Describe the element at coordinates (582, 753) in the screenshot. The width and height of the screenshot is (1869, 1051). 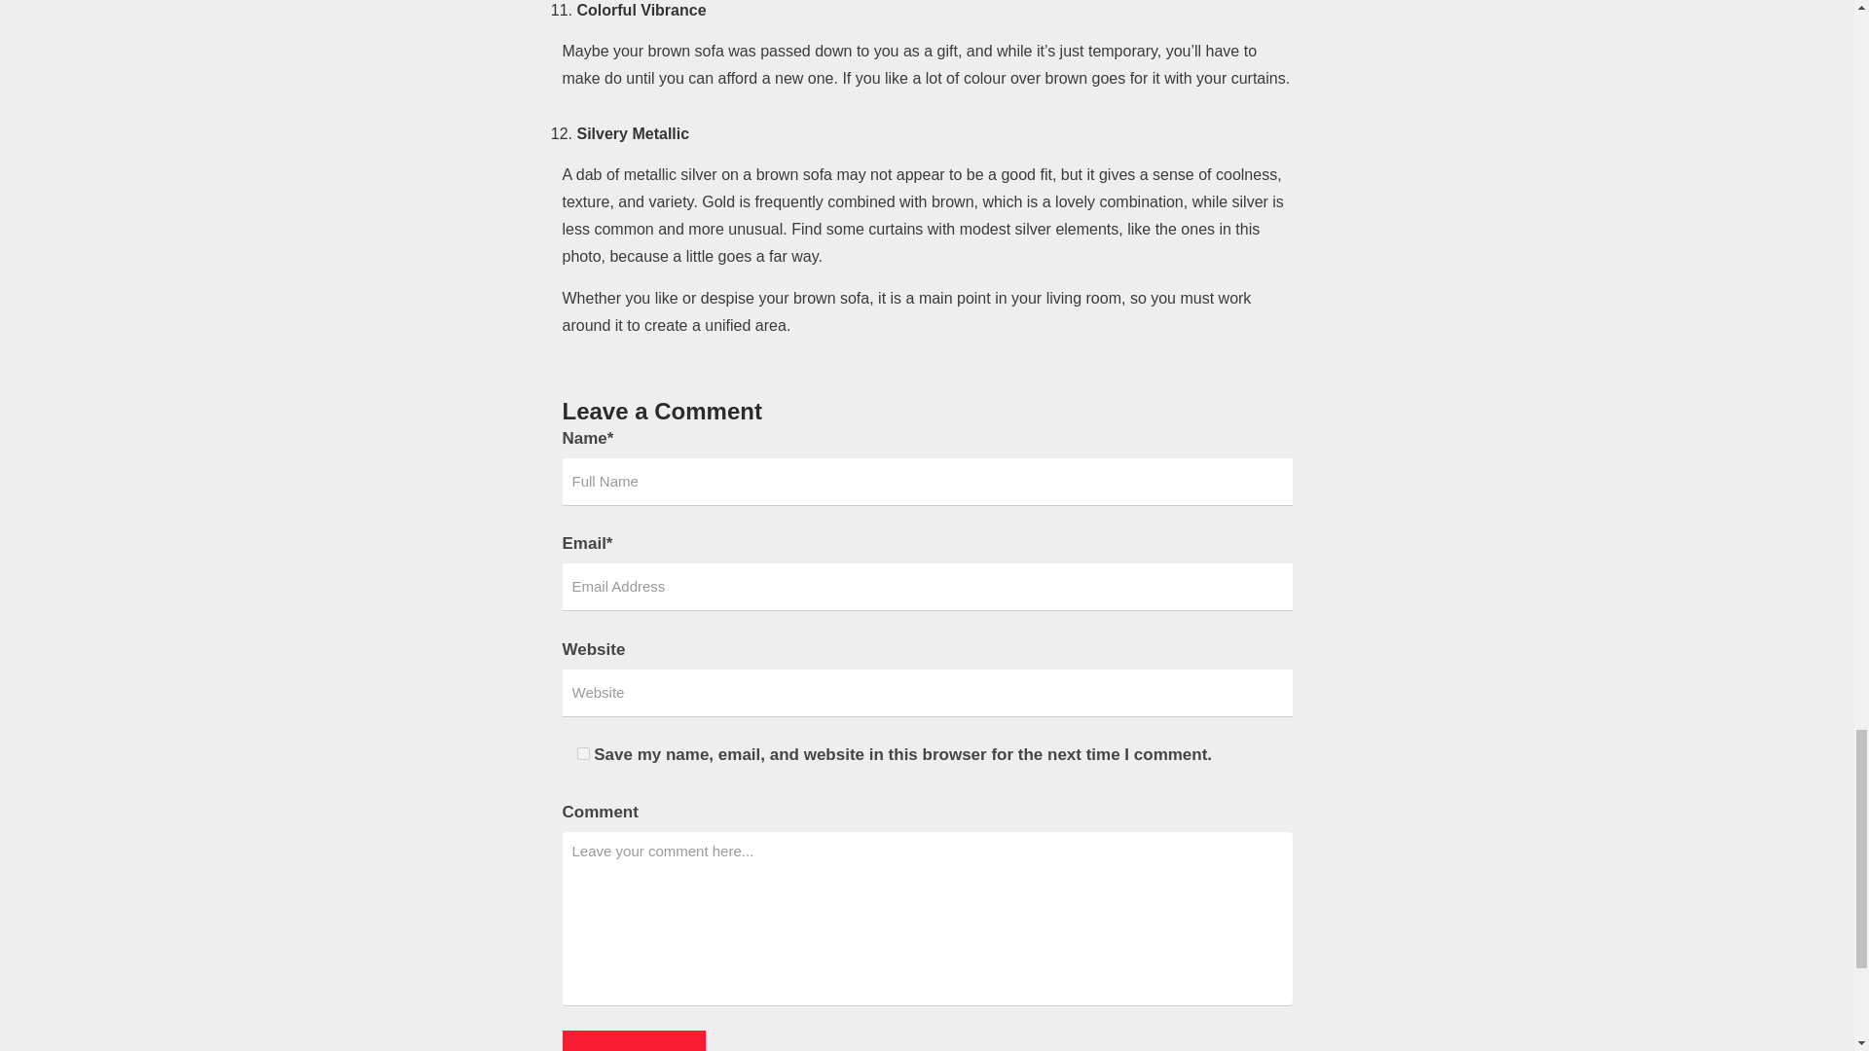
I see `yes` at that location.